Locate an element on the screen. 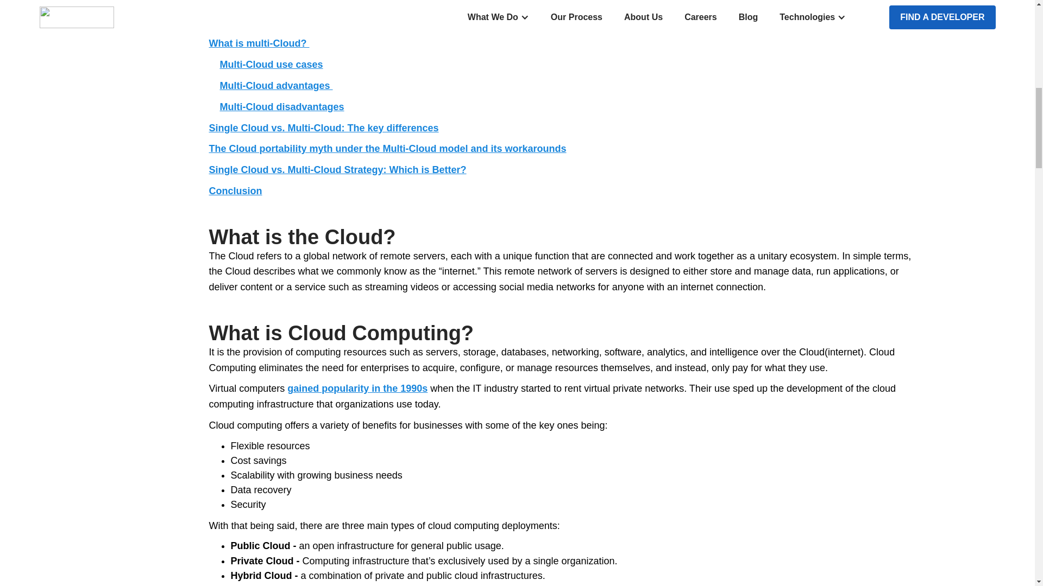 This screenshot has width=1043, height=586. Single Cloud vs. Multi-Cloud: The key differences is located at coordinates (323, 128).